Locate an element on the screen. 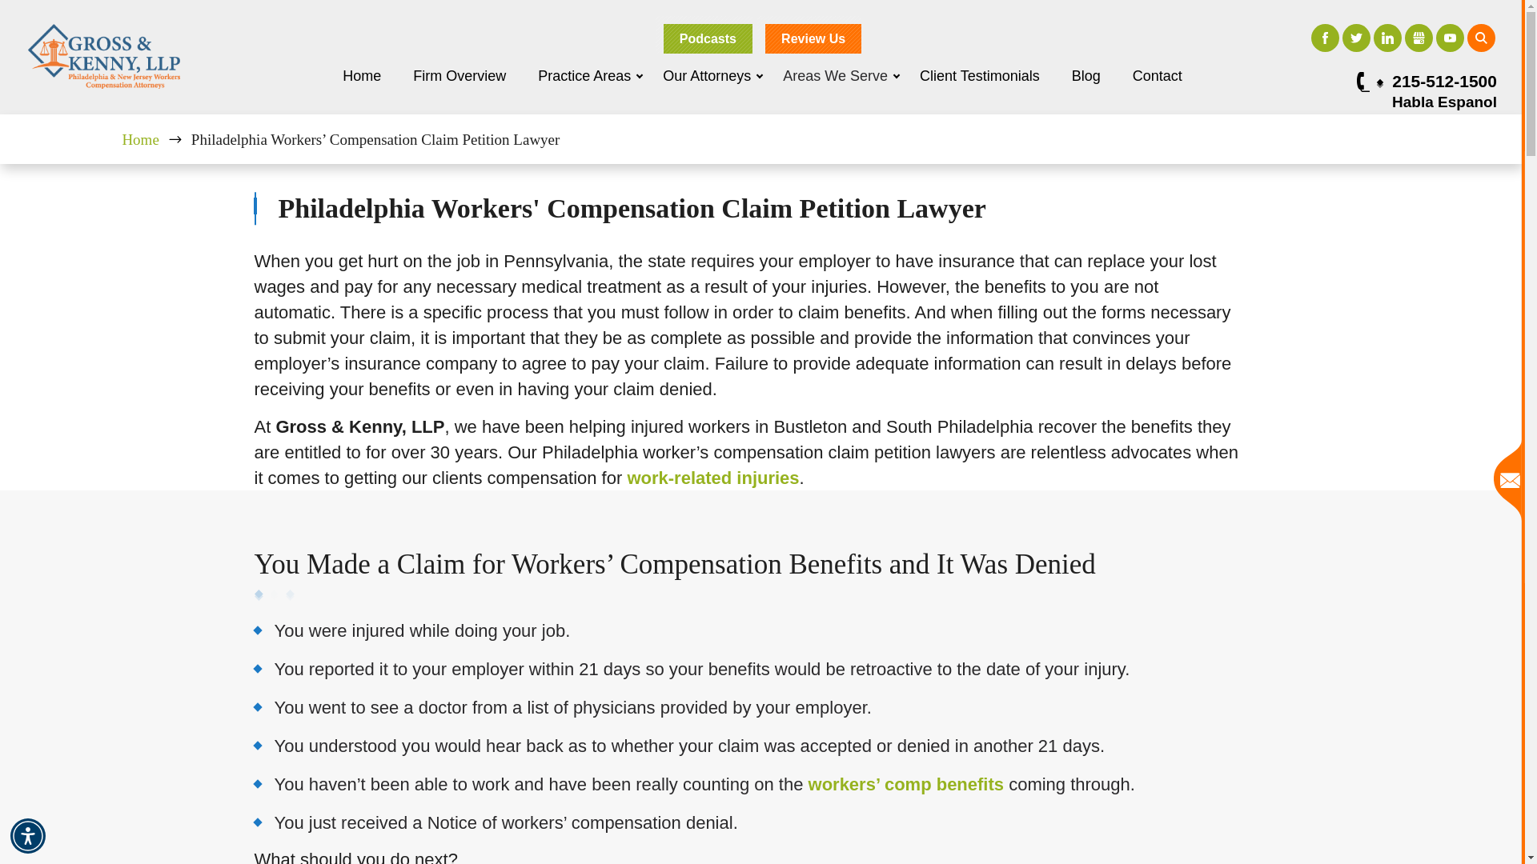 This screenshot has width=1537, height=864. Practice Areas is located at coordinates (584, 75).